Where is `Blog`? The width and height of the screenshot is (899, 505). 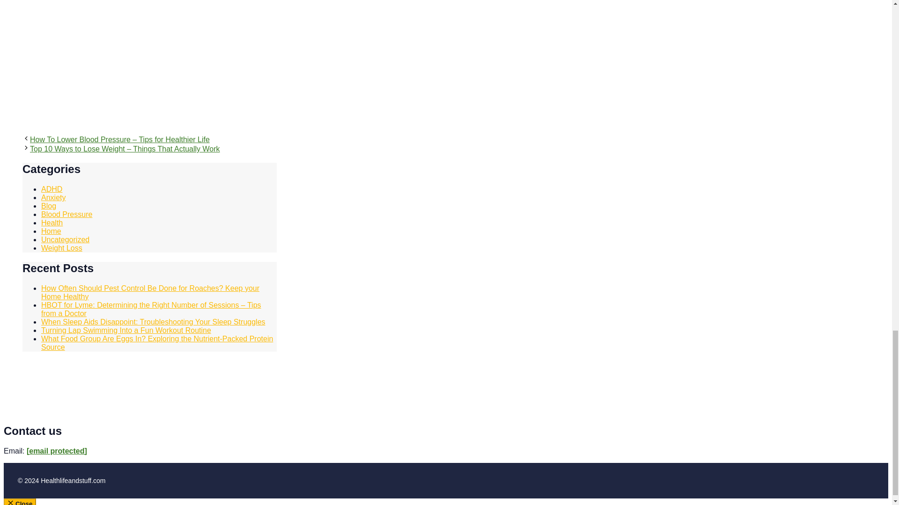 Blog is located at coordinates (49, 206).